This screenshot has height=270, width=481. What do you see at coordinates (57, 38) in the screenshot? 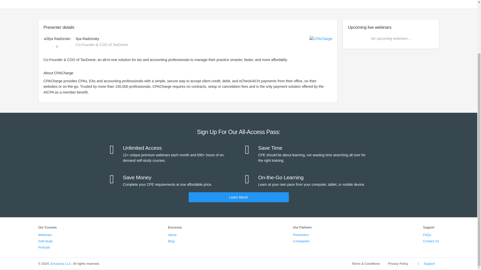
I see `Ilya Radzinsky` at bounding box center [57, 38].